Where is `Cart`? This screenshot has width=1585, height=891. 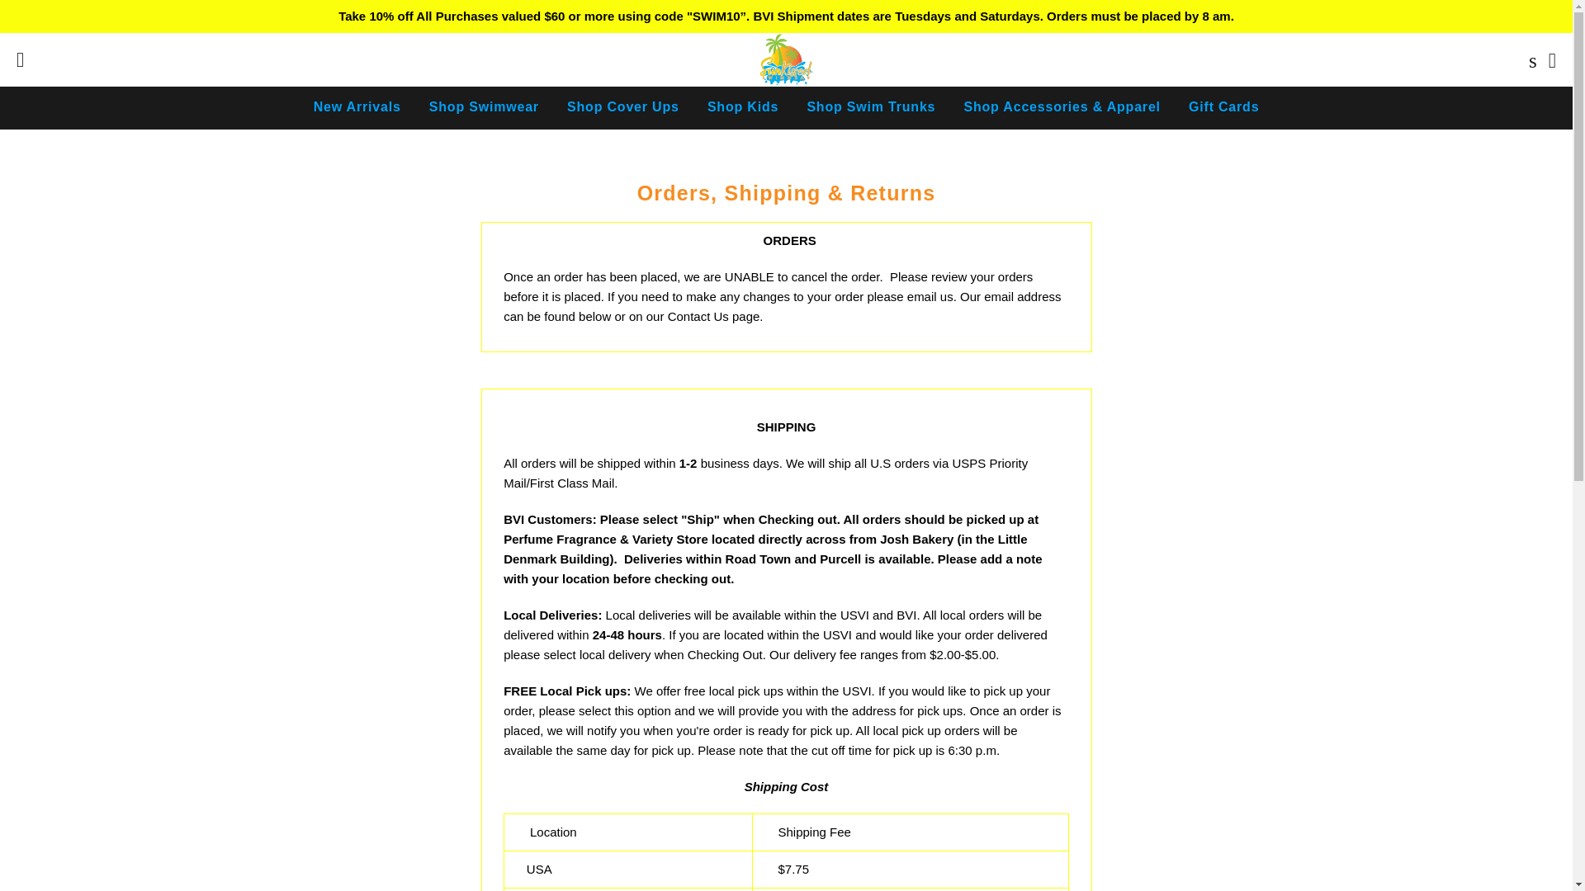
Cart is located at coordinates (1552, 59).